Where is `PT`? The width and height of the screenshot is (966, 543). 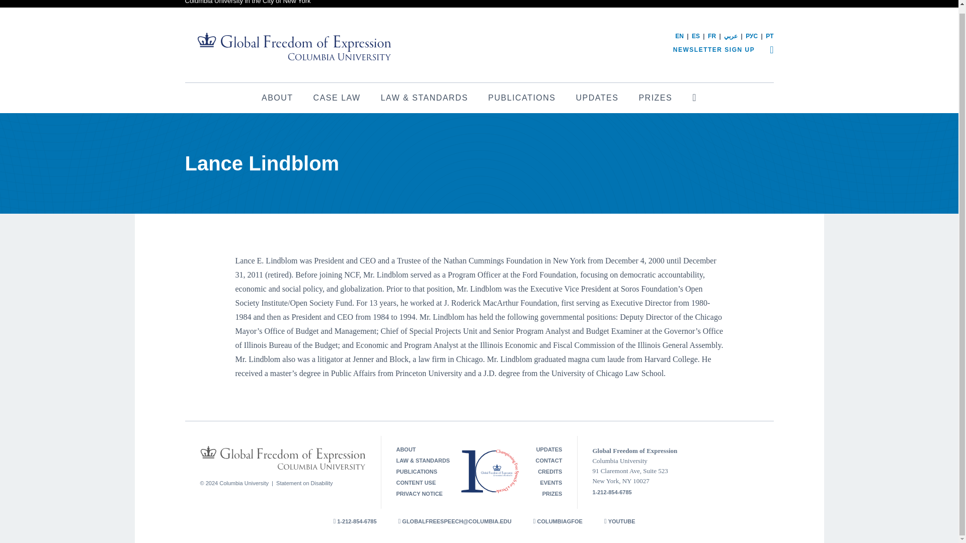
PT is located at coordinates (770, 36).